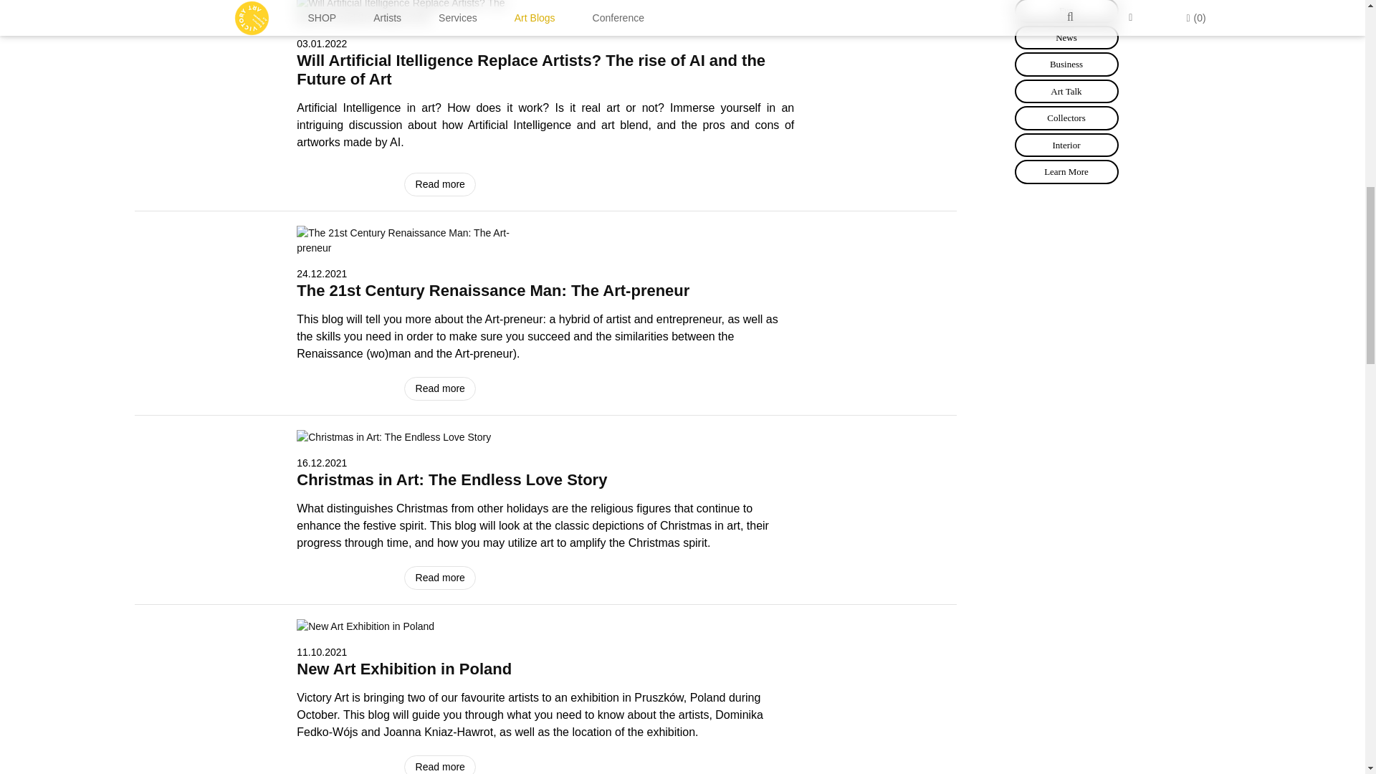  Describe the element at coordinates (493, 290) in the screenshot. I see `The 21st Century Renaissance Man: The Art-preneur` at that location.